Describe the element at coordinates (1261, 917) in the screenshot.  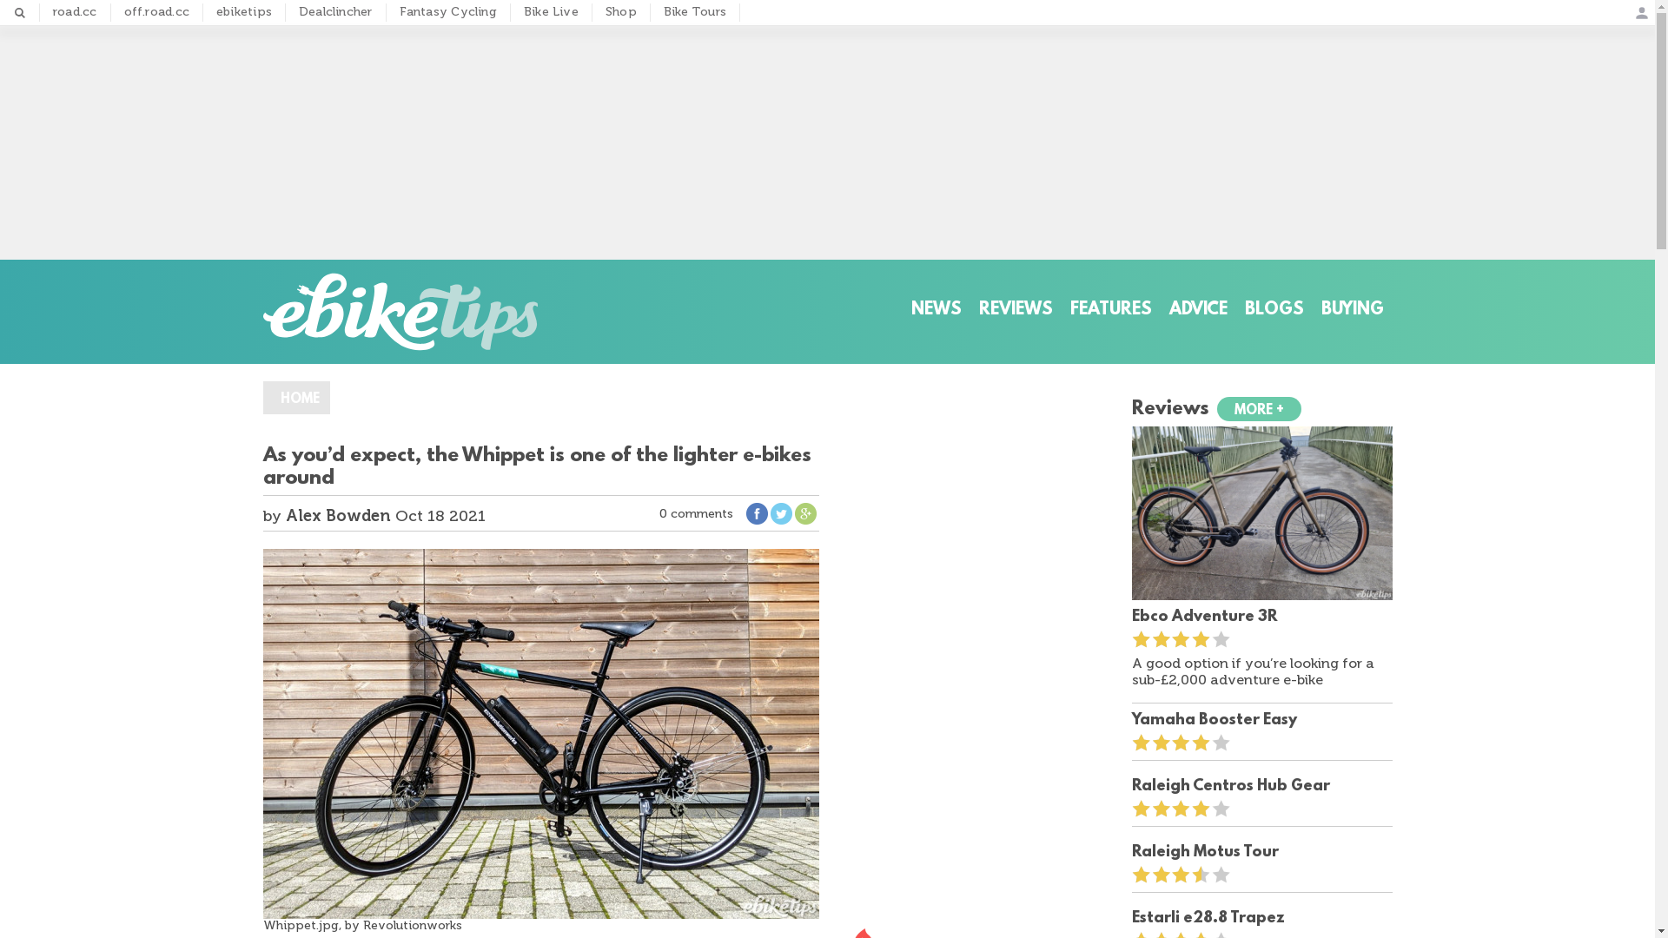
I see `Estarli e28.8 Trapez` at that location.